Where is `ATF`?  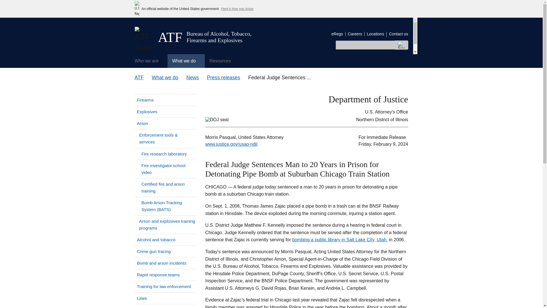
ATF is located at coordinates (139, 78).